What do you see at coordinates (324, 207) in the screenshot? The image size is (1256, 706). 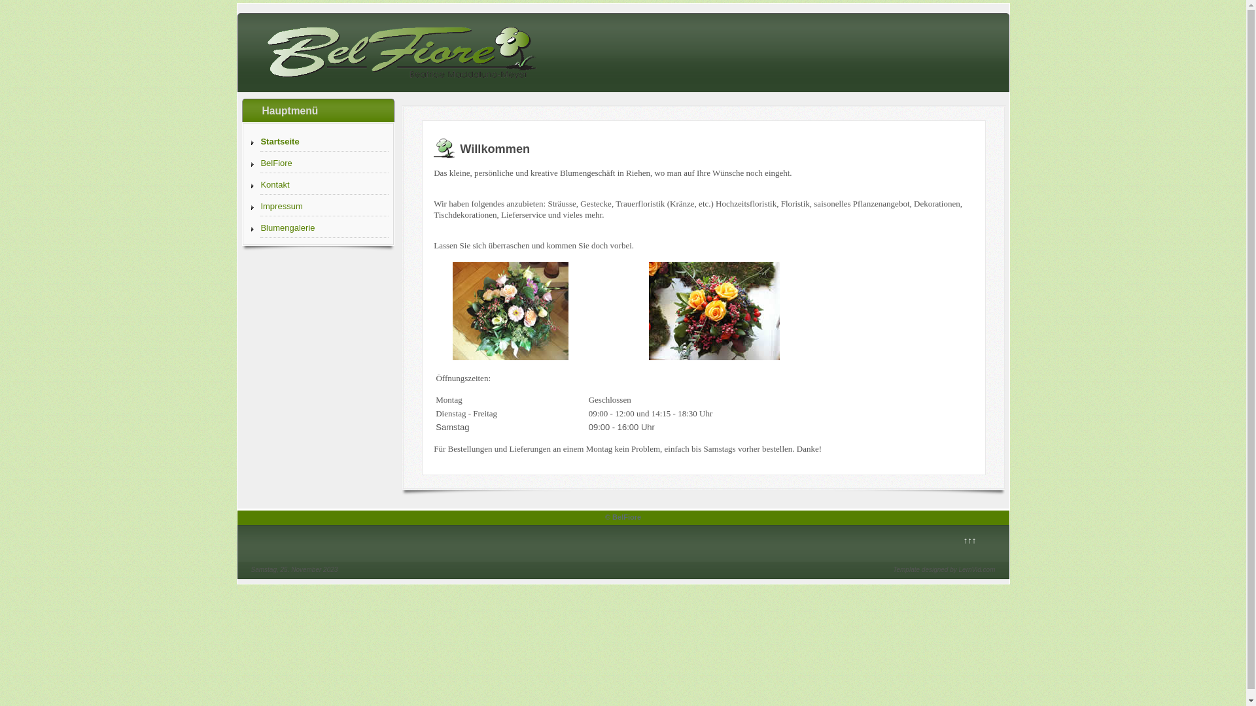 I see `Impressum` at bounding box center [324, 207].